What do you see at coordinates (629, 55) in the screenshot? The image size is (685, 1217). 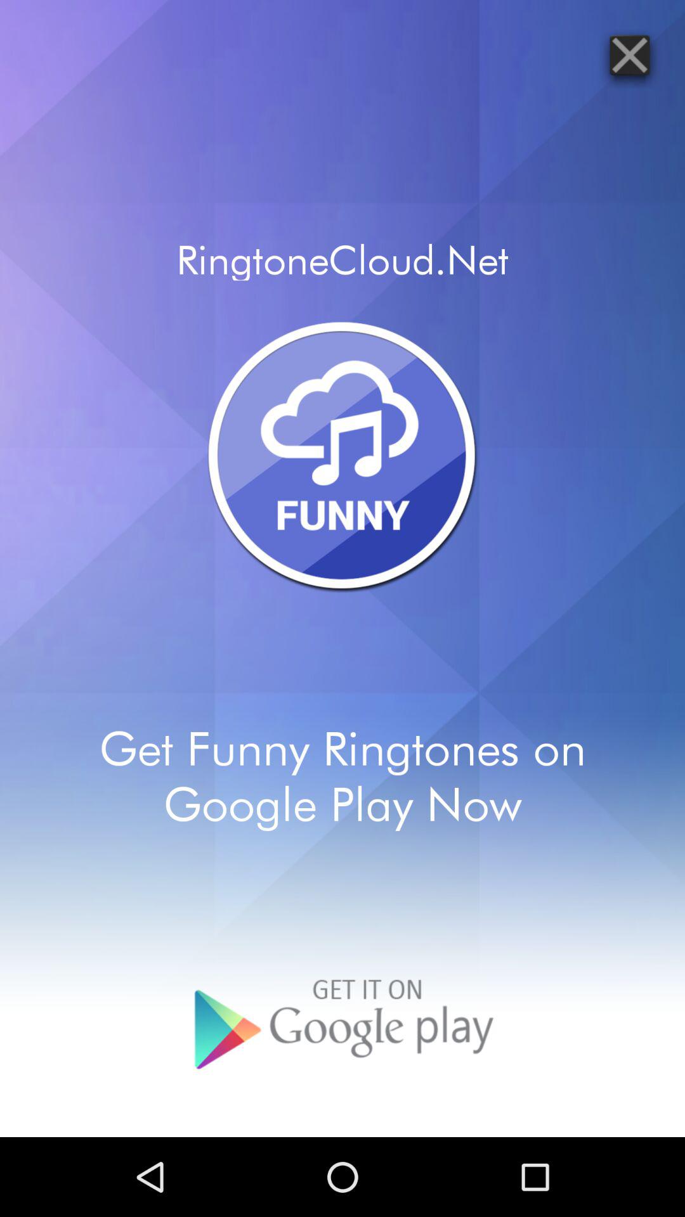 I see `exit this layout` at bounding box center [629, 55].